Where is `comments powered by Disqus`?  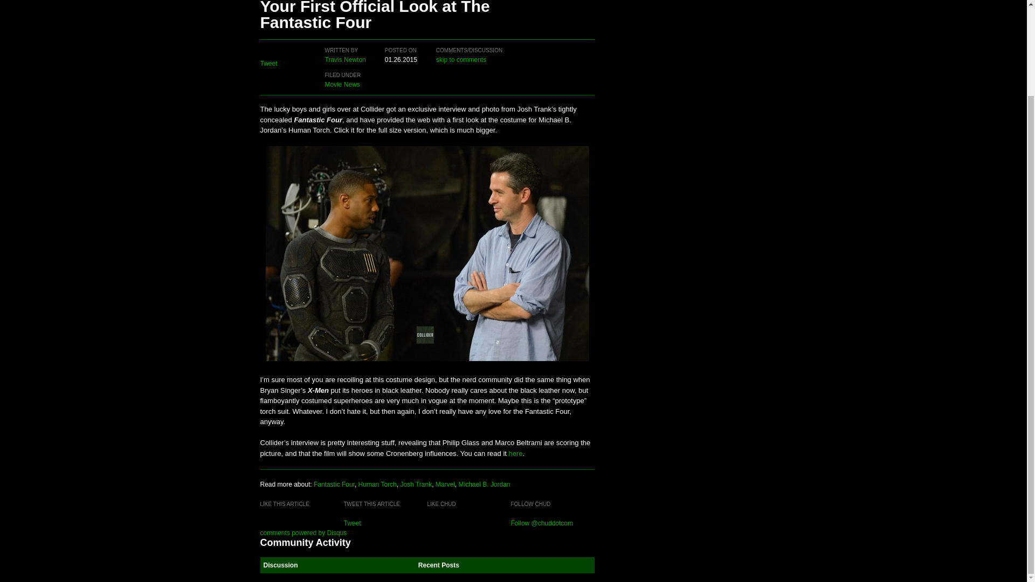 comments powered by Disqus is located at coordinates (303, 532).